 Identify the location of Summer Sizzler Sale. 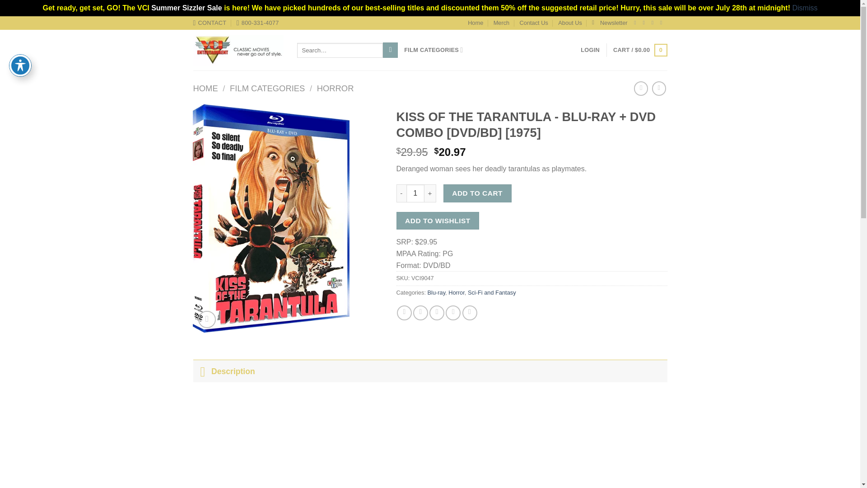
(186, 7).